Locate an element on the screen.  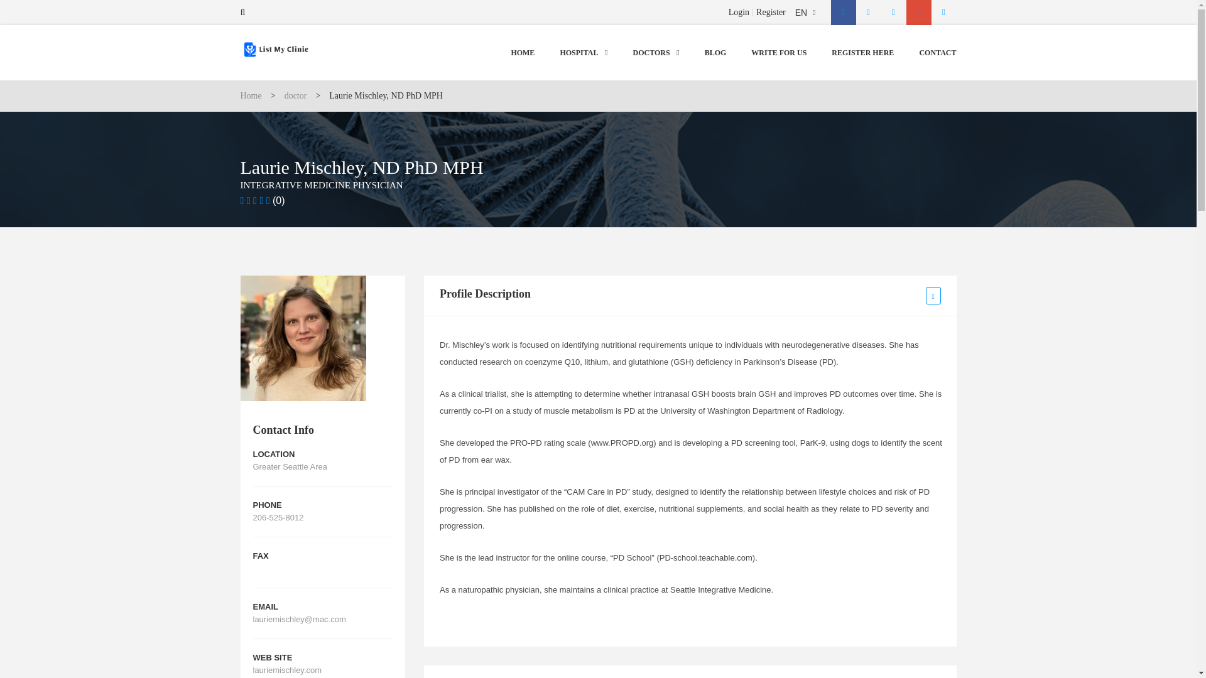
REGISTER HERE is located at coordinates (1065, 170).